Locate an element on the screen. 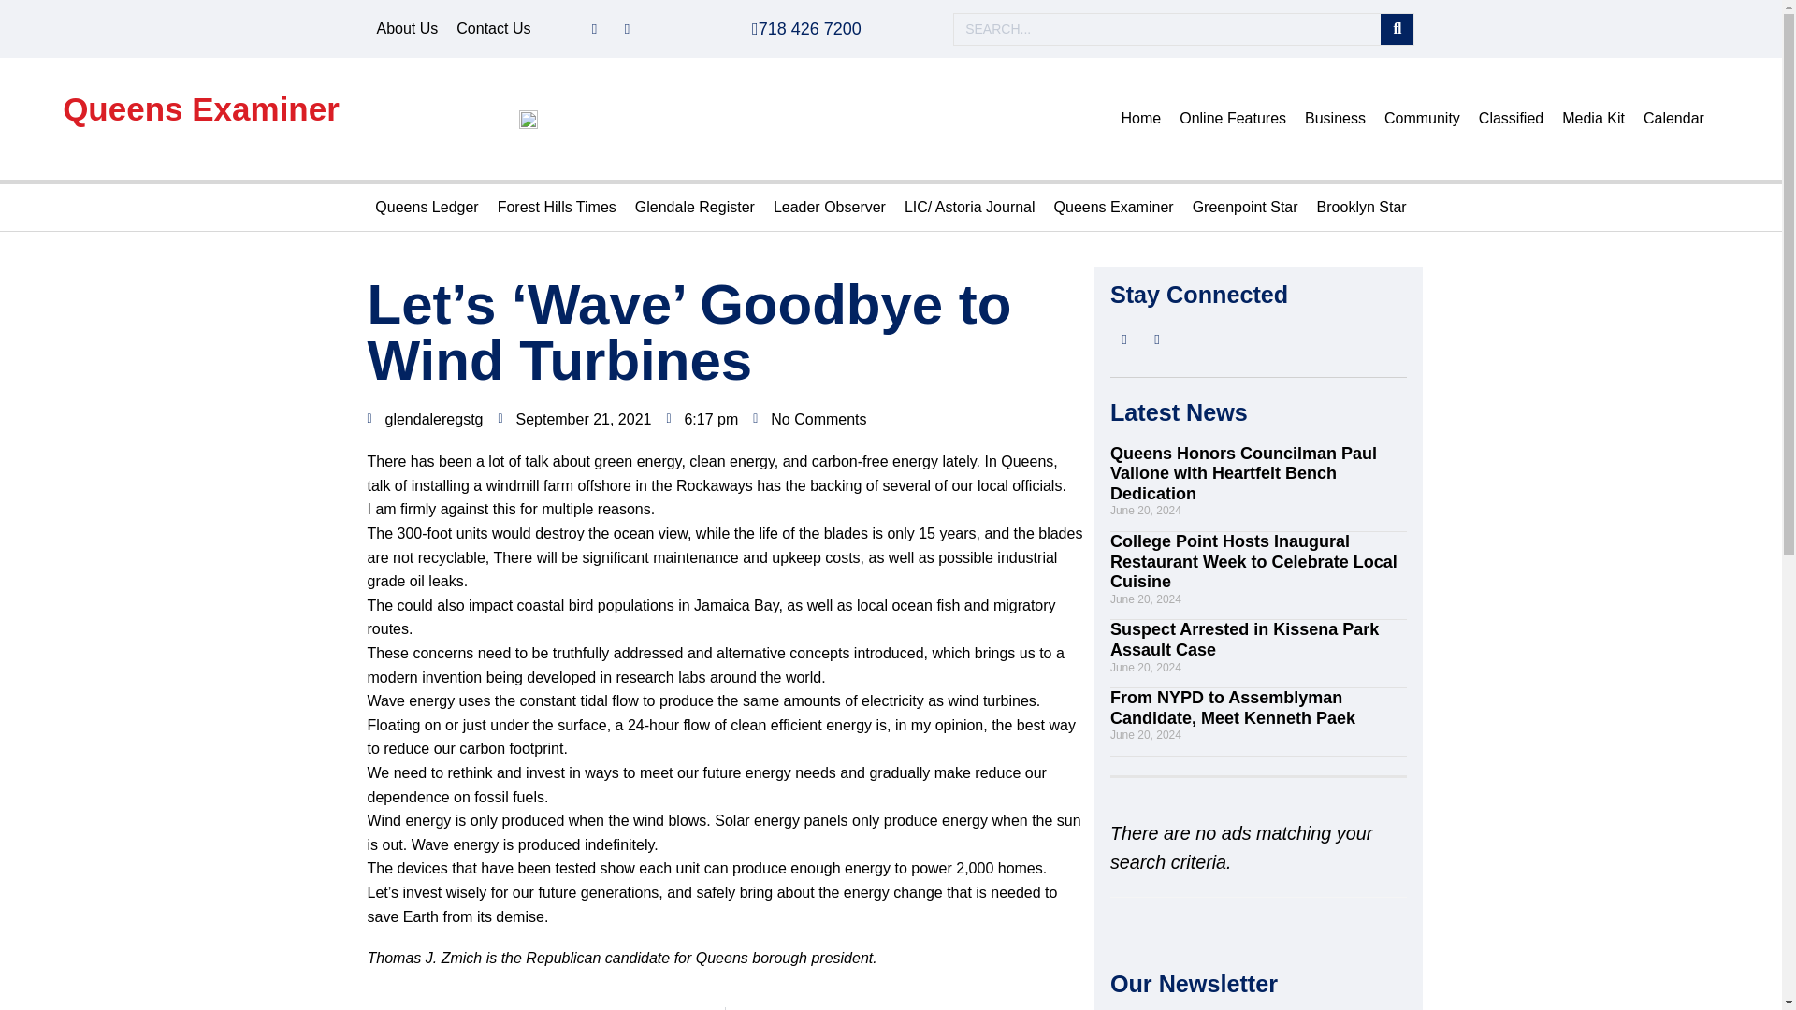 The width and height of the screenshot is (1796, 1010). Home is located at coordinates (1141, 118).